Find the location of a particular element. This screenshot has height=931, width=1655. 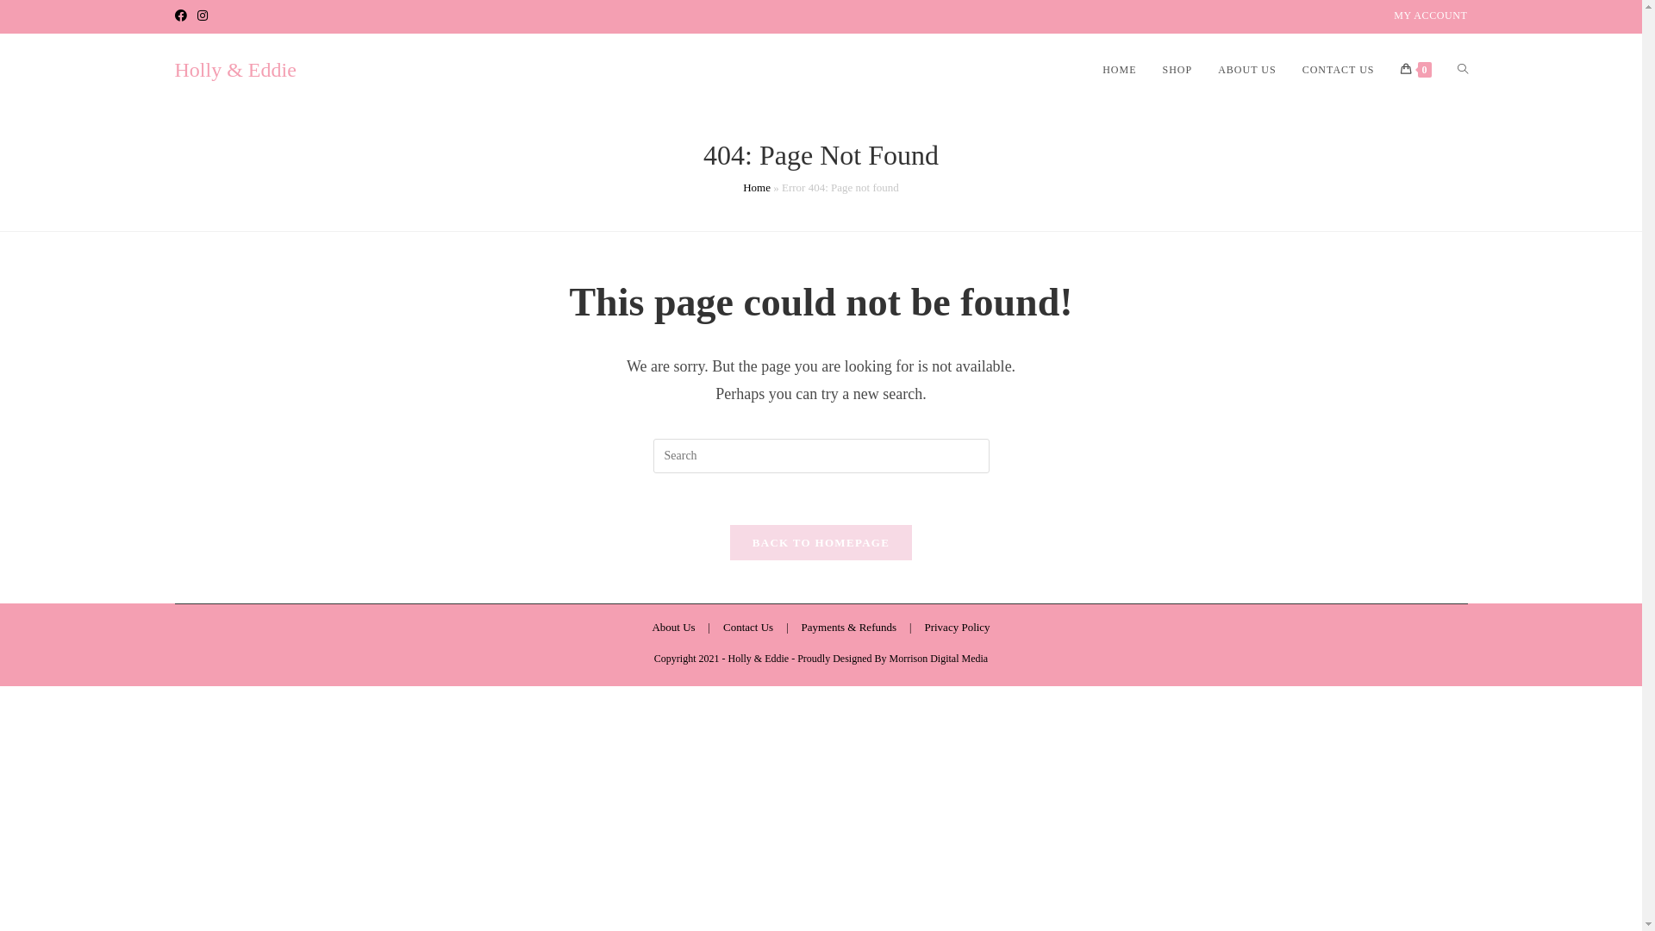

CONTACT US is located at coordinates (1339, 70).